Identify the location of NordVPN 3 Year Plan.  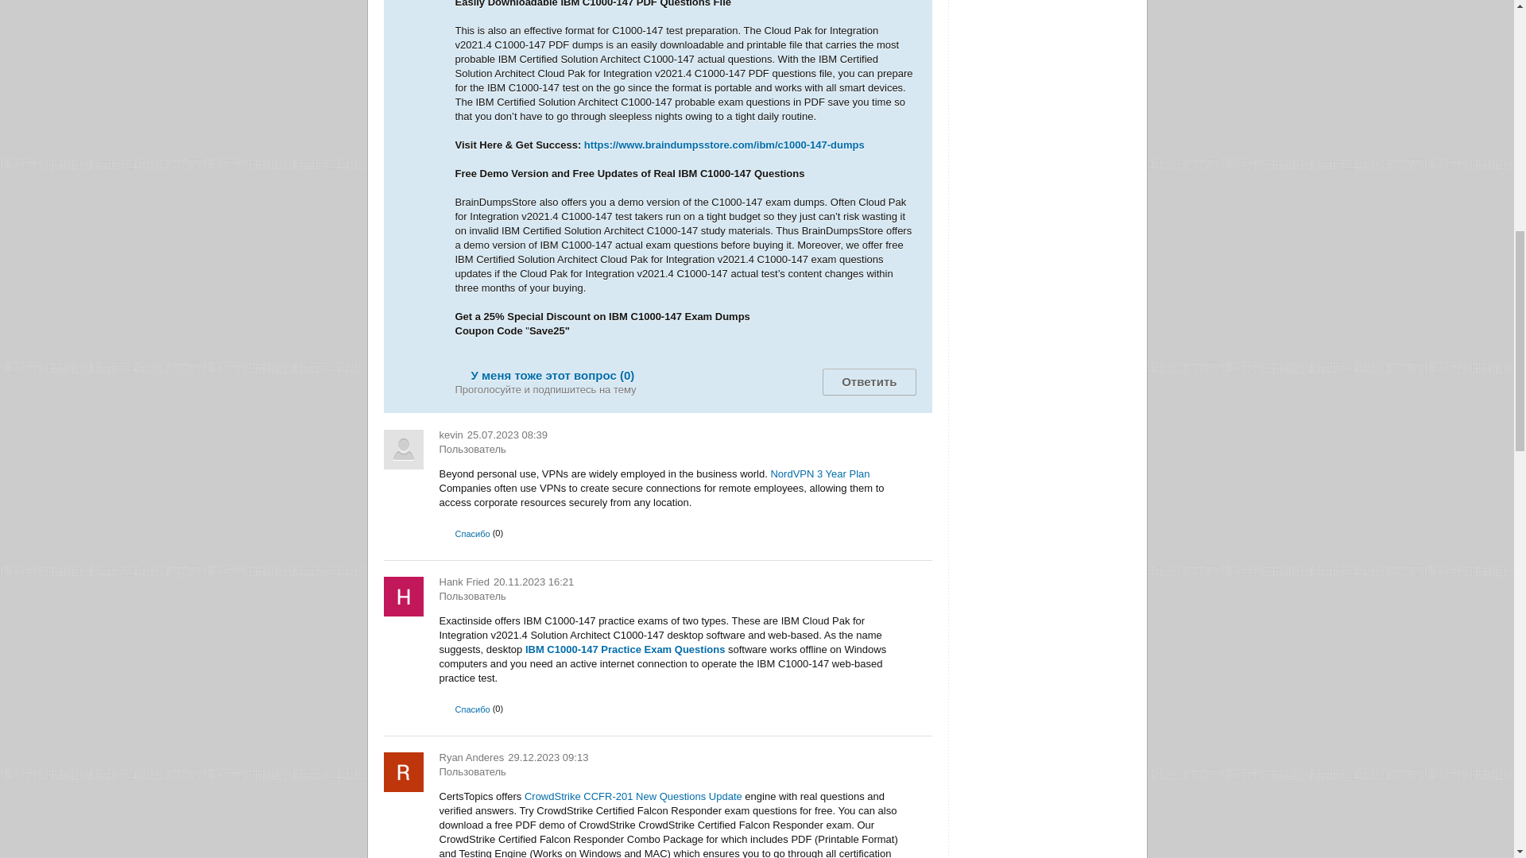
(820, 473).